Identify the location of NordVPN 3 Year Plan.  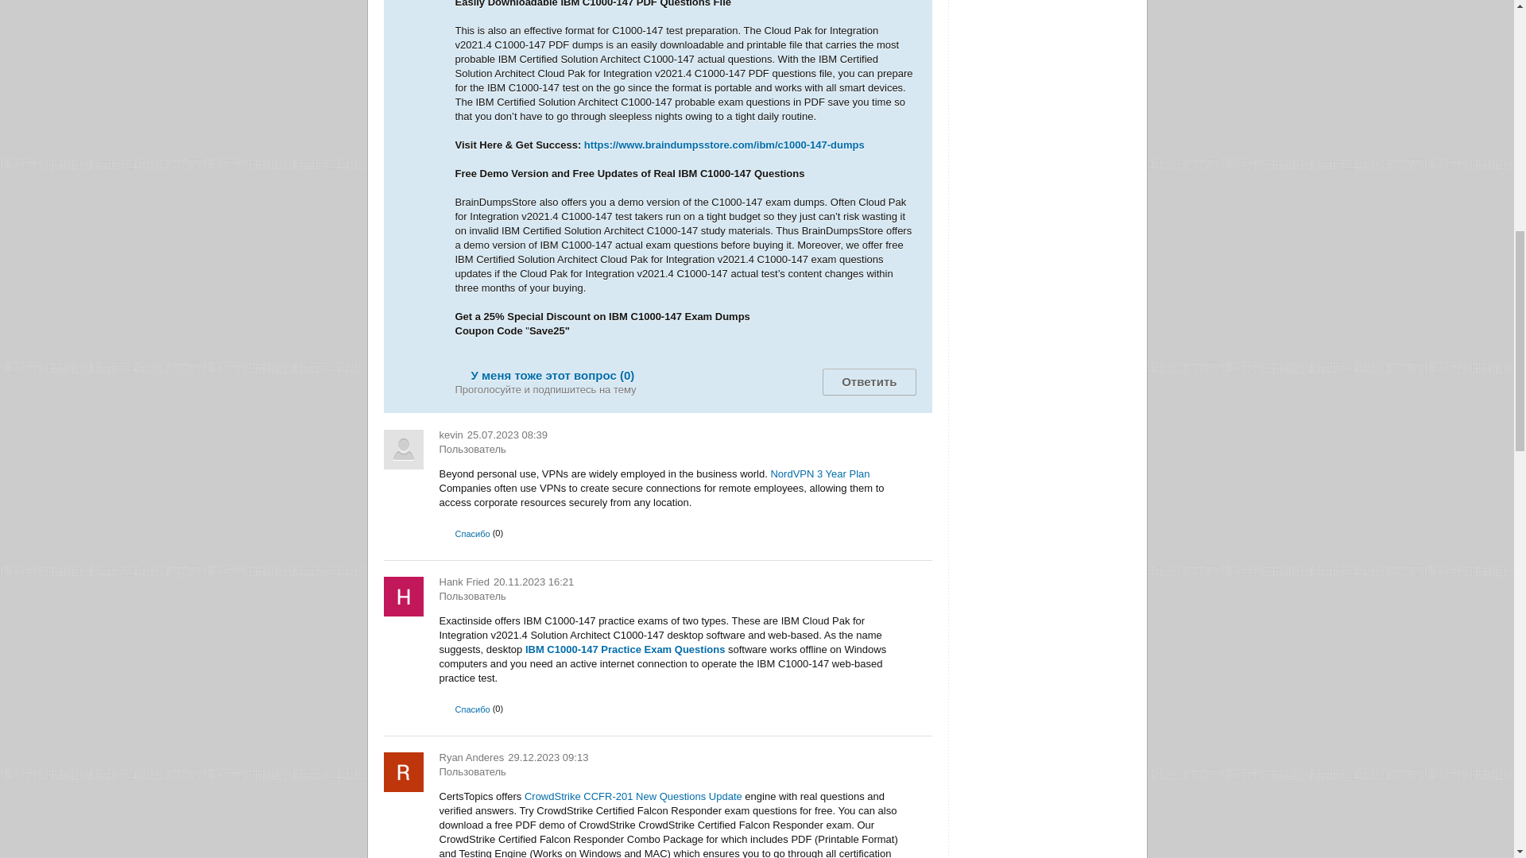
(820, 473).